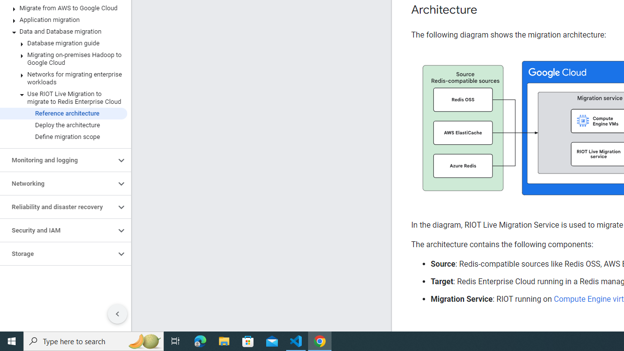 The image size is (624, 351). Describe the element at coordinates (63, 137) in the screenshot. I see `Define migration scope` at that location.